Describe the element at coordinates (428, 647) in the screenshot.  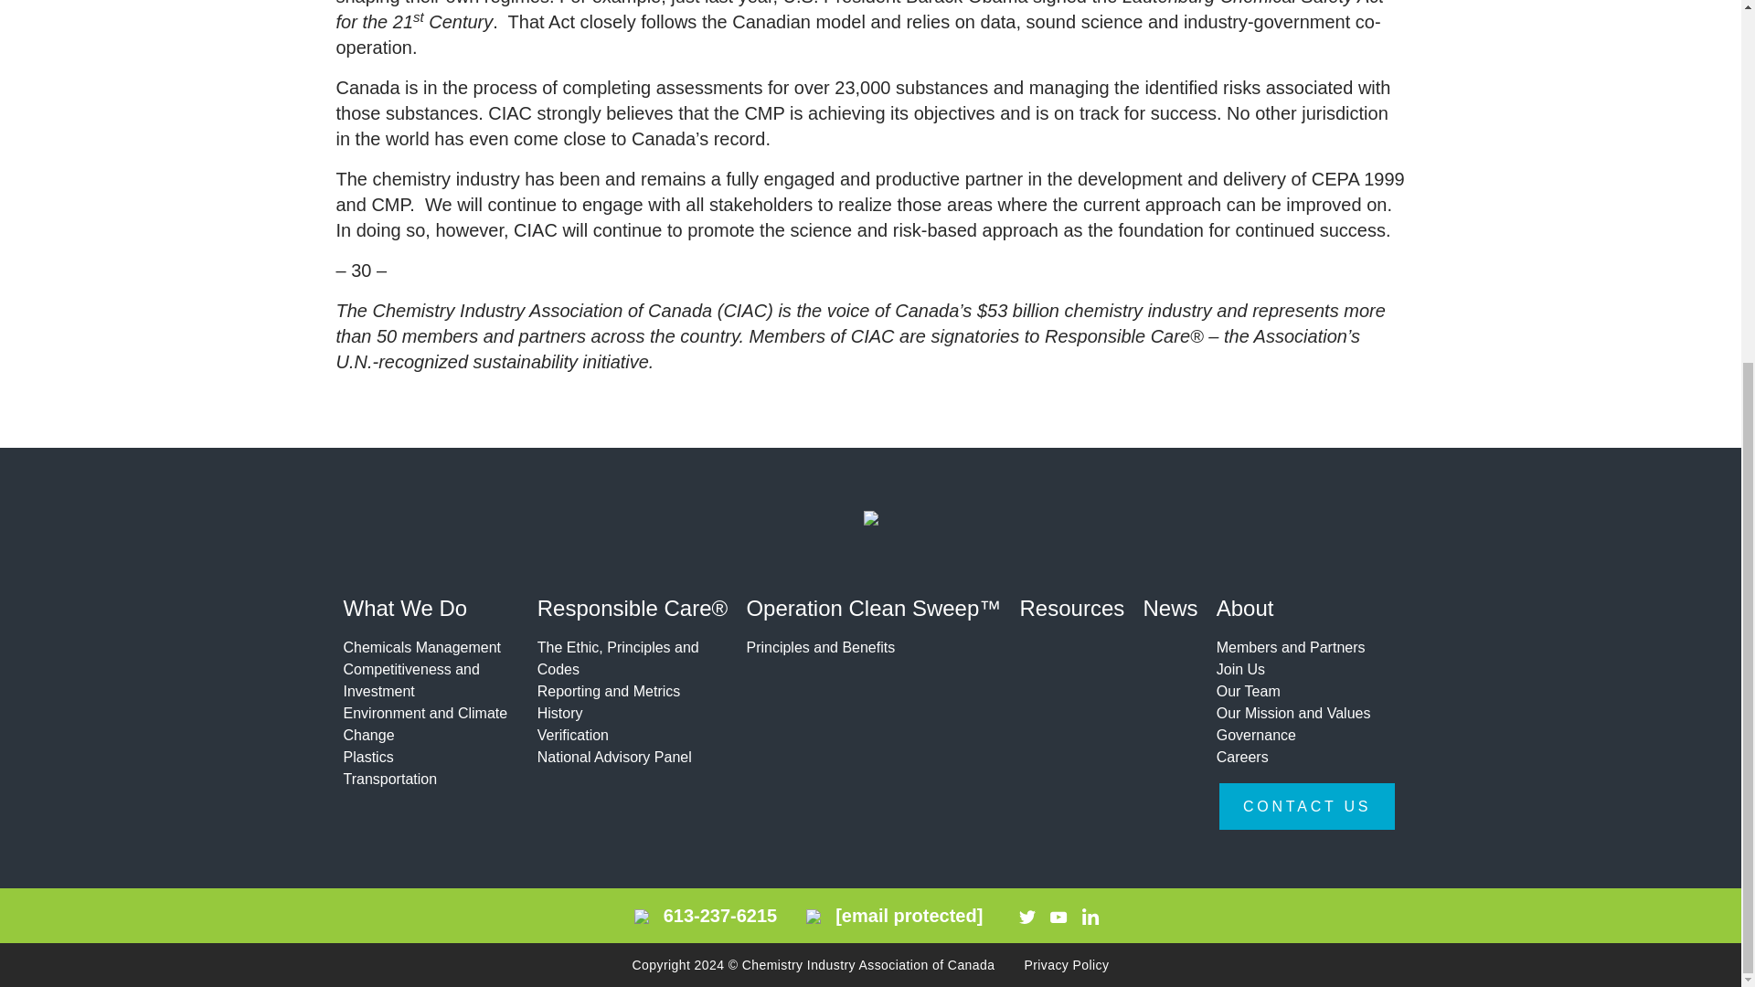
I see `Chemicals Management` at that location.